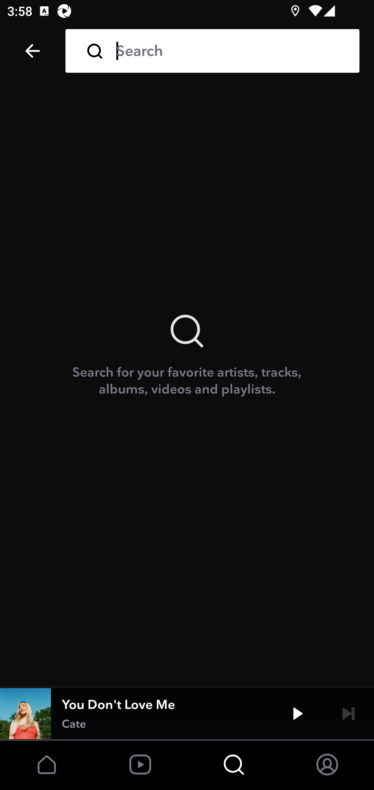 This screenshot has height=790, width=374. What do you see at coordinates (231, 51) in the screenshot?
I see `Search` at bounding box center [231, 51].